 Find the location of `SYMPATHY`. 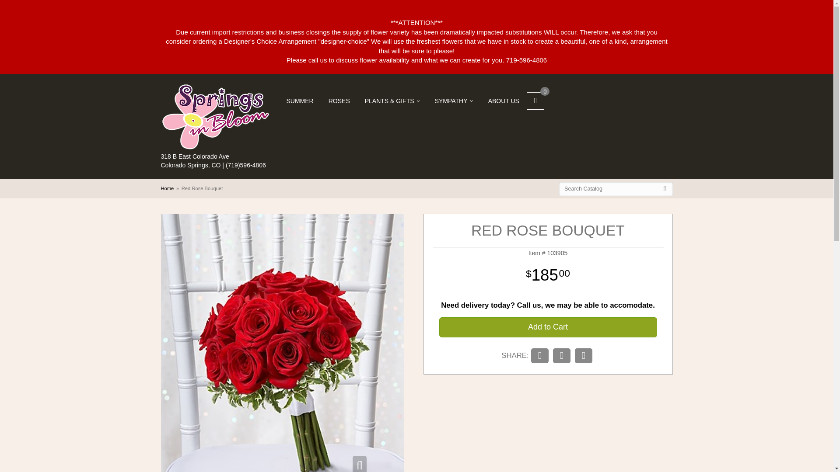

SYMPATHY is located at coordinates (454, 101).